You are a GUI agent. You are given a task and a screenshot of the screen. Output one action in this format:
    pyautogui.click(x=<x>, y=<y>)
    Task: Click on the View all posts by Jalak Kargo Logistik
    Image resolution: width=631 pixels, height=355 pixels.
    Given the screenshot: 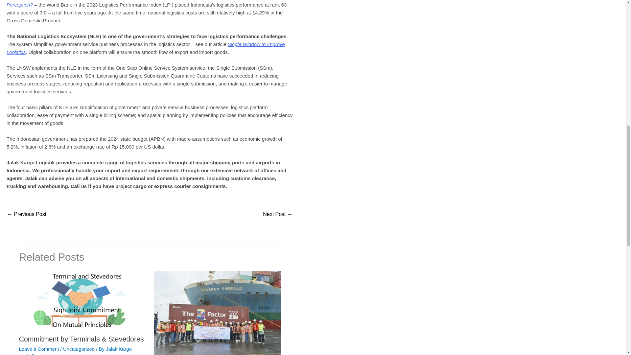 What is the action you would take?
    pyautogui.click(x=75, y=350)
    